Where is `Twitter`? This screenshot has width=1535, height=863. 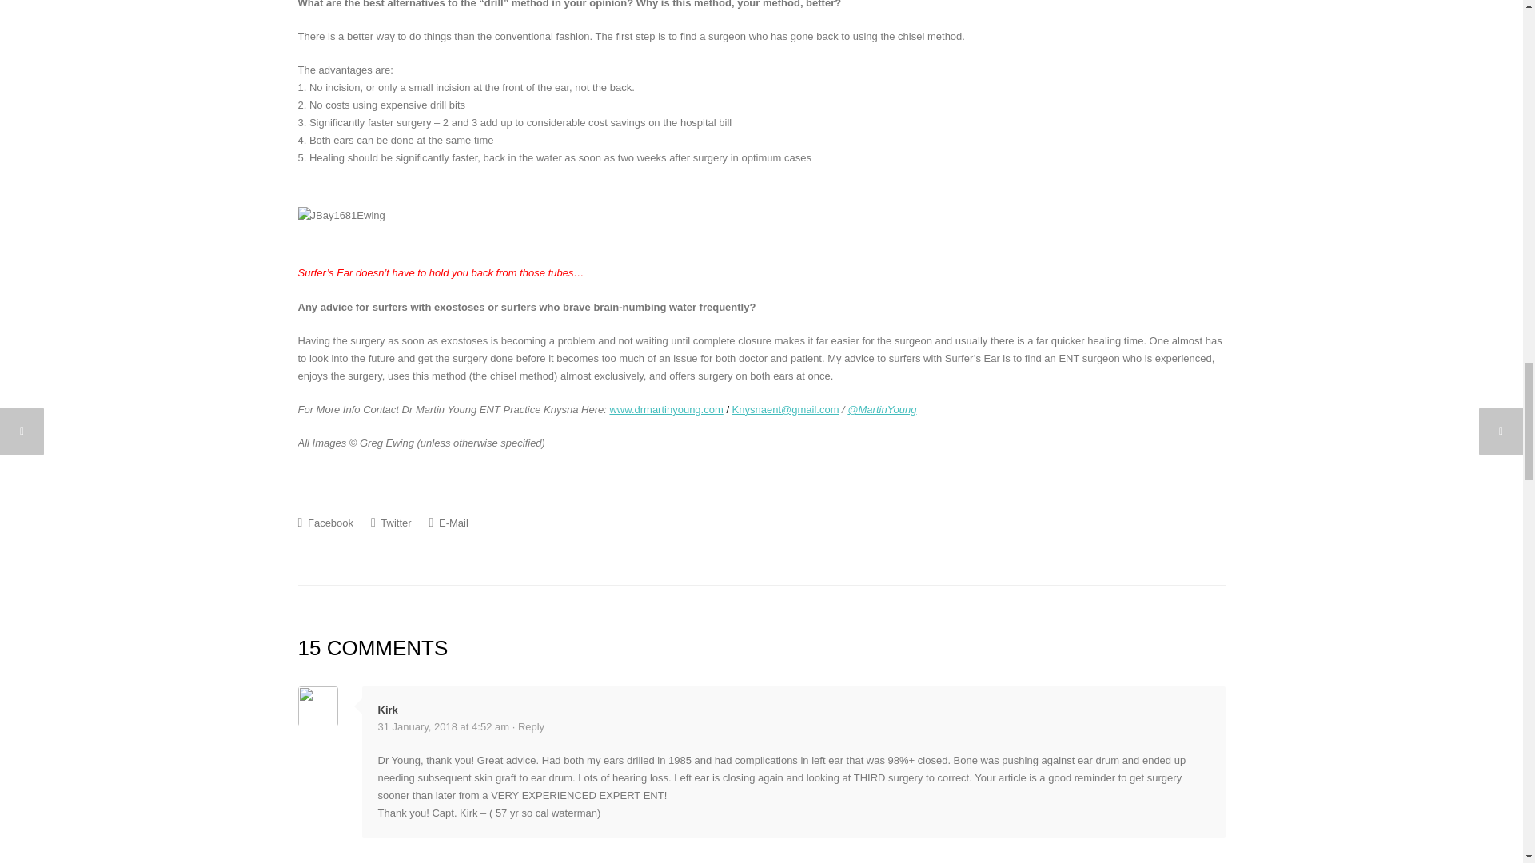 Twitter is located at coordinates (391, 523).